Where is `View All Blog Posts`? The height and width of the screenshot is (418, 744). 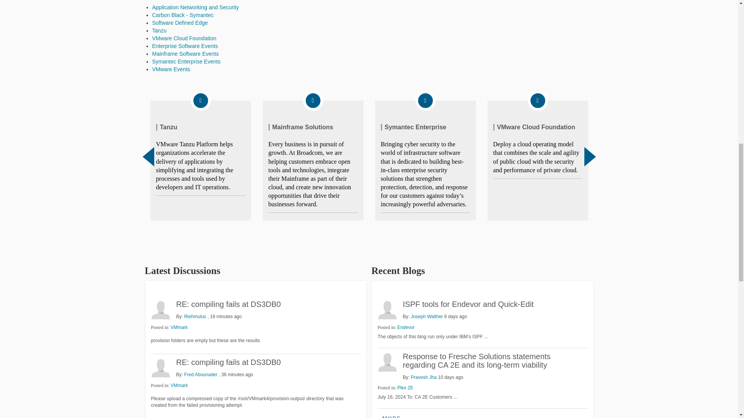 View All Blog Posts is located at coordinates (391, 415).